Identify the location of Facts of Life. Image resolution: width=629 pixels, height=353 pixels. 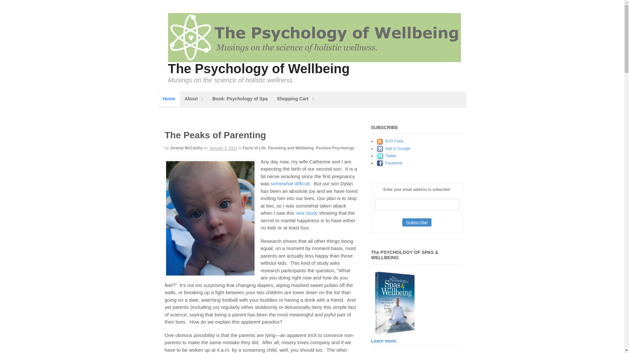
(254, 148).